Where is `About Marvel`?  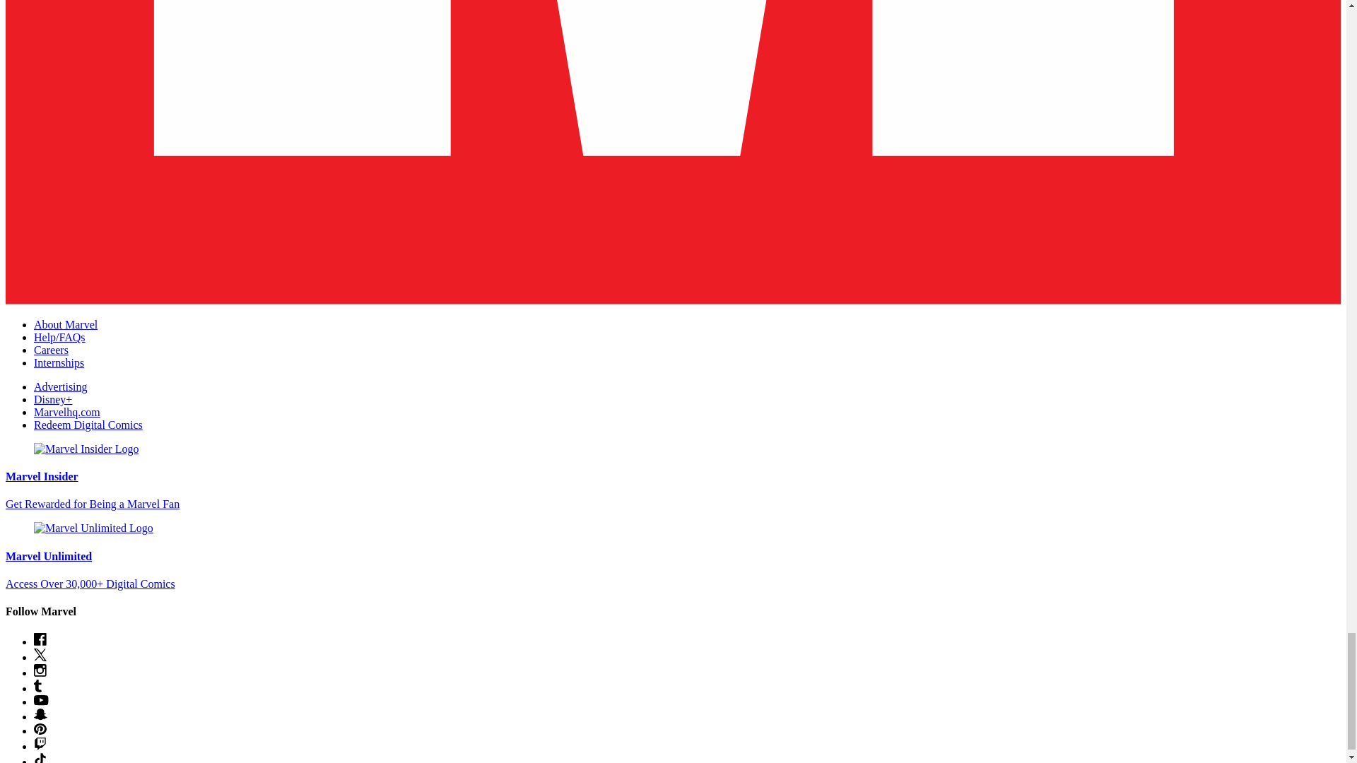 About Marvel is located at coordinates (66, 324).